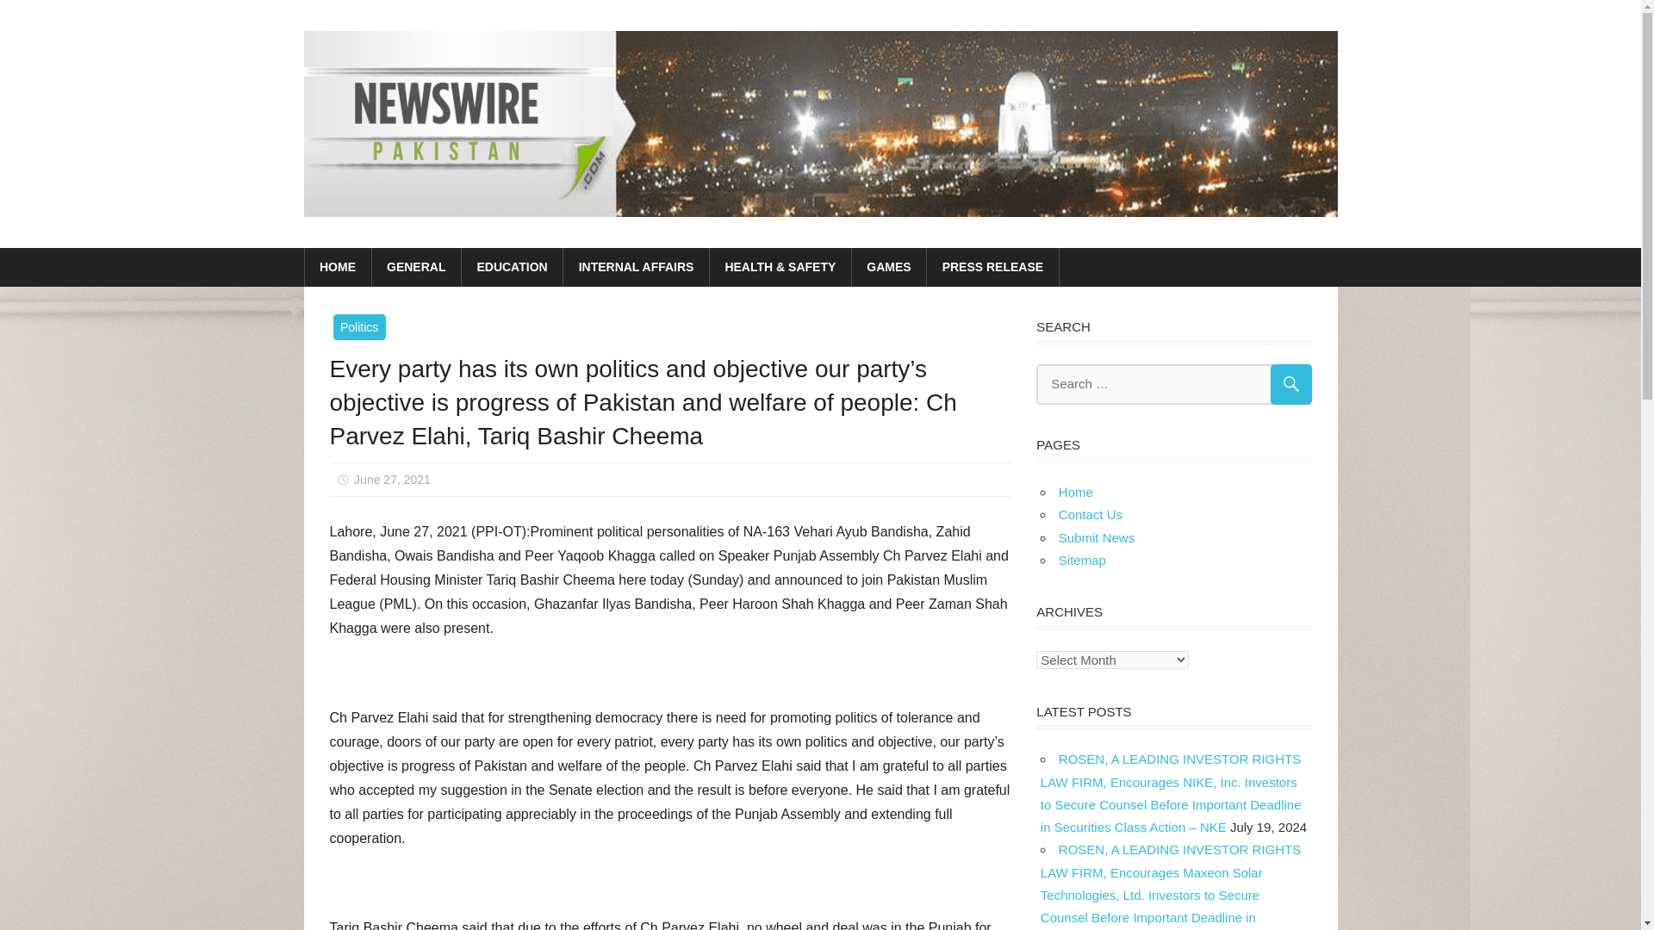 The image size is (1654, 930). What do you see at coordinates (391, 479) in the screenshot?
I see `2:25 pm` at bounding box center [391, 479].